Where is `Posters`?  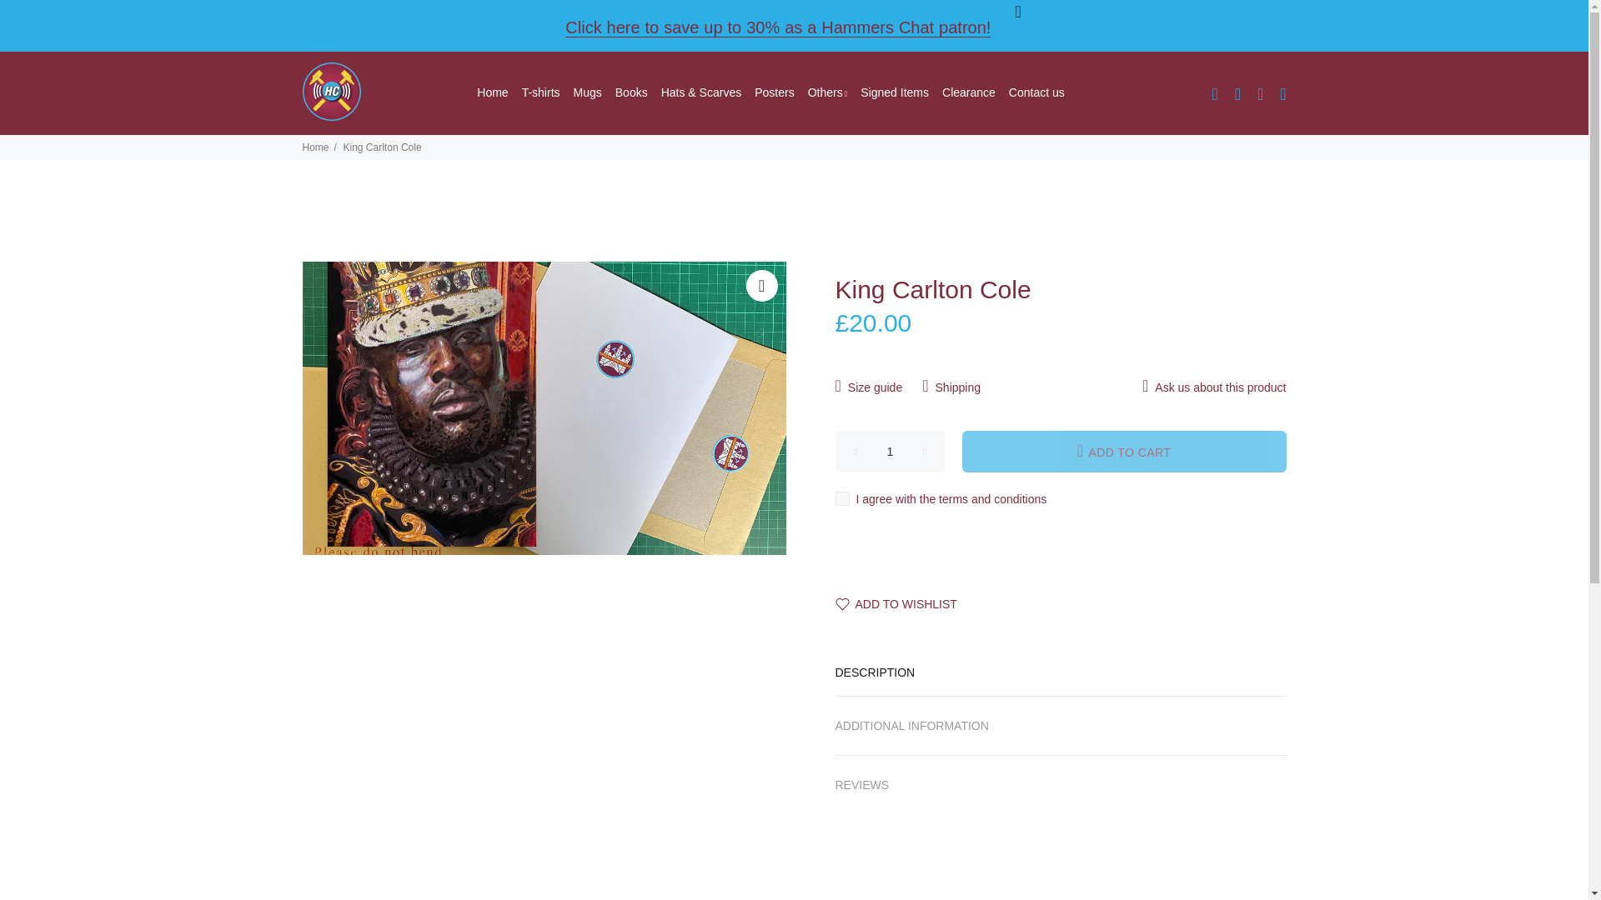
Posters is located at coordinates (774, 93).